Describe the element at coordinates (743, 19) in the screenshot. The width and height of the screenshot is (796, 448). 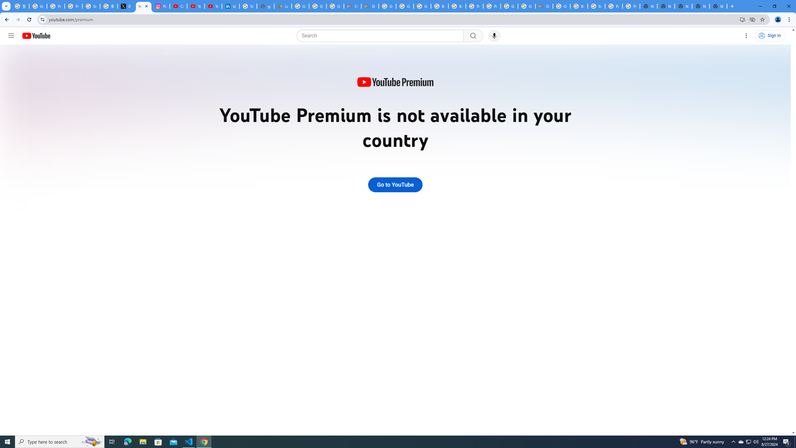
I see `Install YouTube` at that location.